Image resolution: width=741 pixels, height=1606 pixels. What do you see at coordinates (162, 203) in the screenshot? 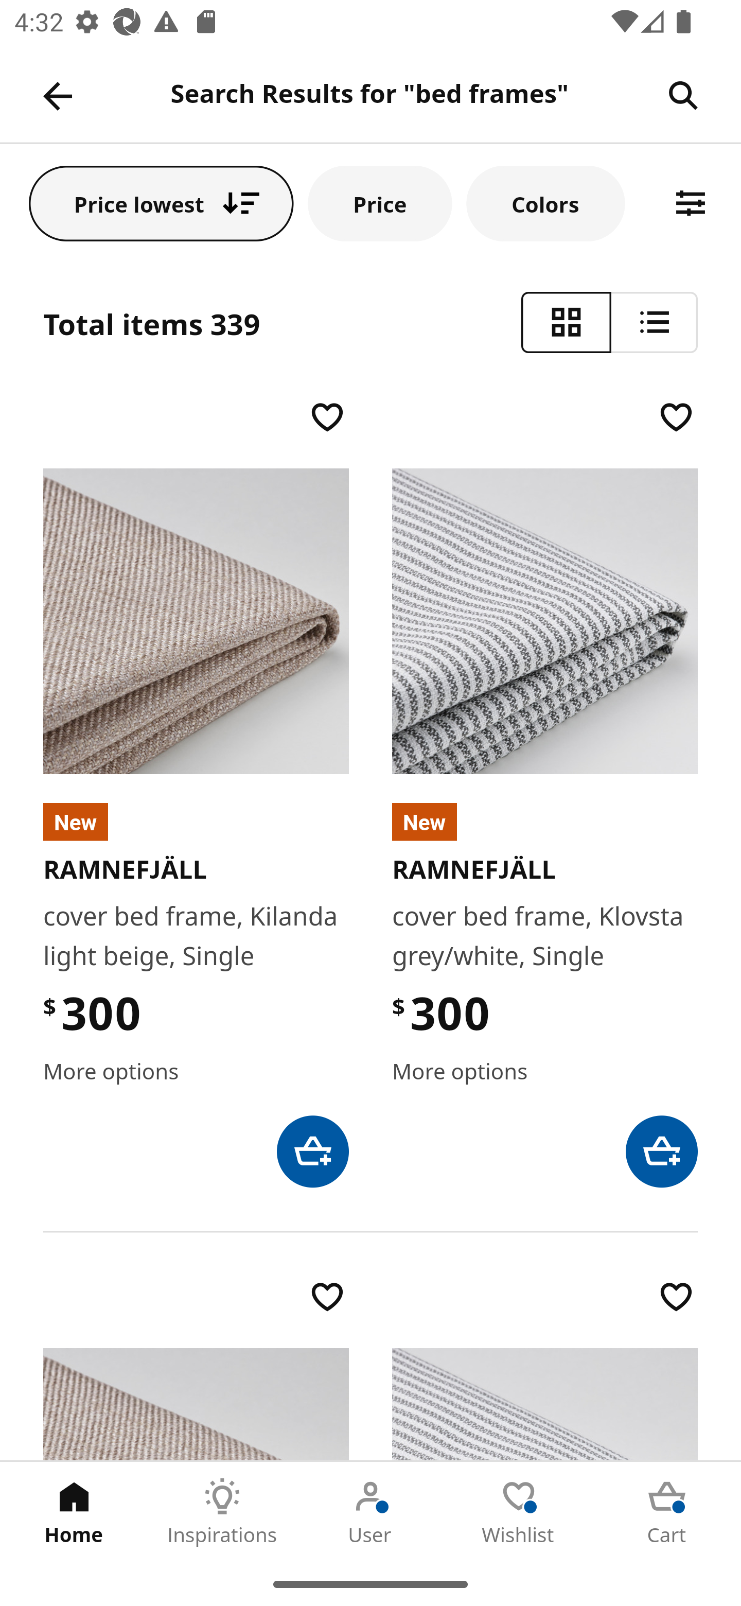
I see `Price lowest` at bounding box center [162, 203].